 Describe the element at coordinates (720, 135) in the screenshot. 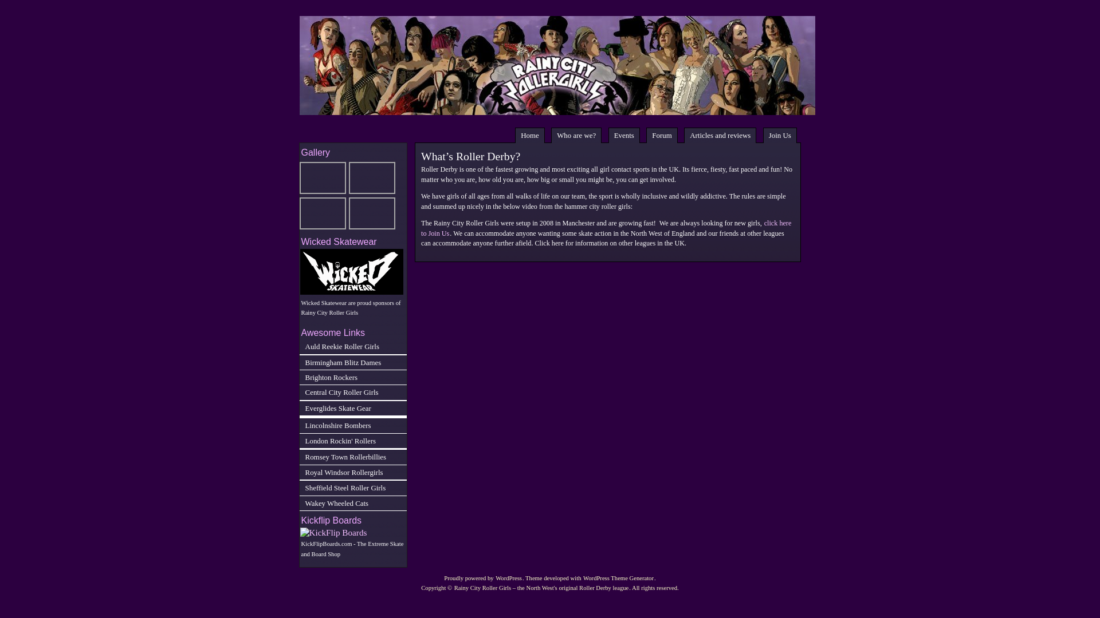

I see `Articles and reviews` at that location.